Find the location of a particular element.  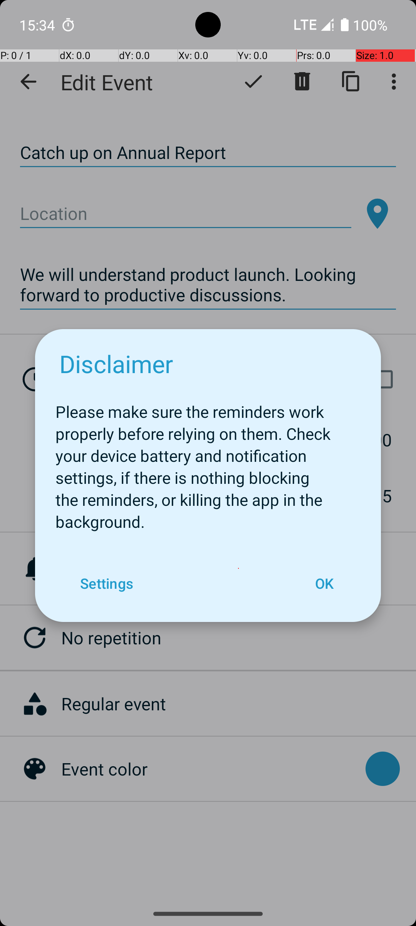

Please make sure the reminders work properly before relying on them. Check your device battery and notification settings, if there is nothing blocking the reminders, or killing the app in the background. is located at coordinates (208, 462).